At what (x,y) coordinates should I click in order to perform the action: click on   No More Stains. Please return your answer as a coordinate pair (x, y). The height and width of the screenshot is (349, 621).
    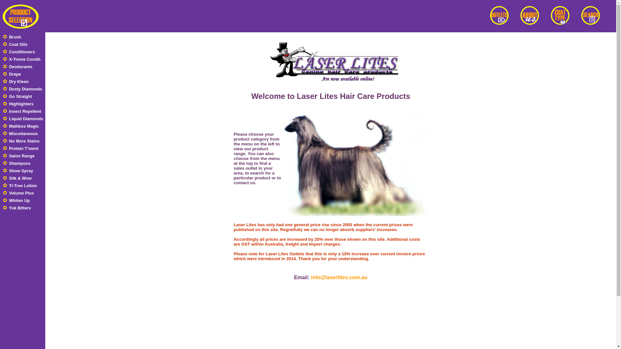
    Looking at the image, I should click on (21, 141).